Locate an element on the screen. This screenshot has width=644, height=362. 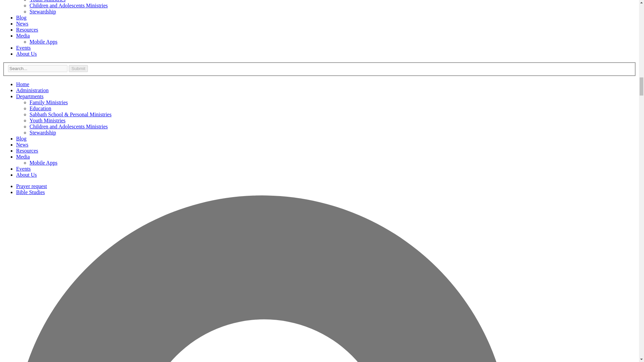
Resources is located at coordinates (27, 29).